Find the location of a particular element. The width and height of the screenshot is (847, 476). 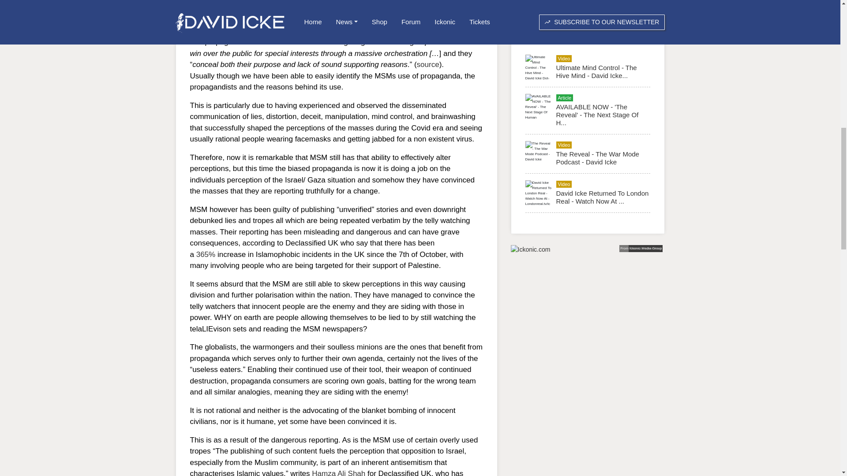

identified as is located at coordinates (310, 42).